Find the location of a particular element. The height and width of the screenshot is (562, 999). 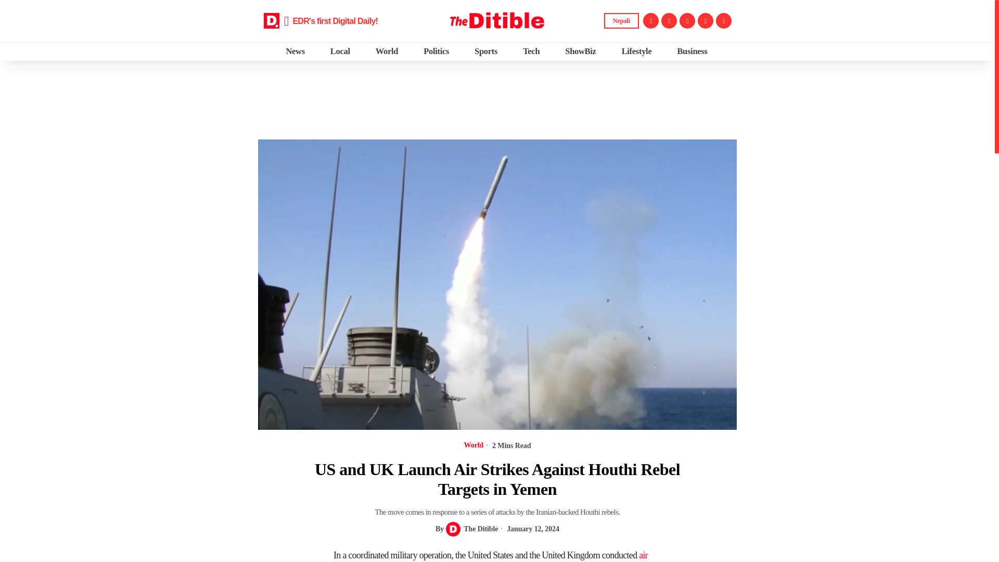

12 Jan, 2024 12:43:17 is located at coordinates (529, 529).